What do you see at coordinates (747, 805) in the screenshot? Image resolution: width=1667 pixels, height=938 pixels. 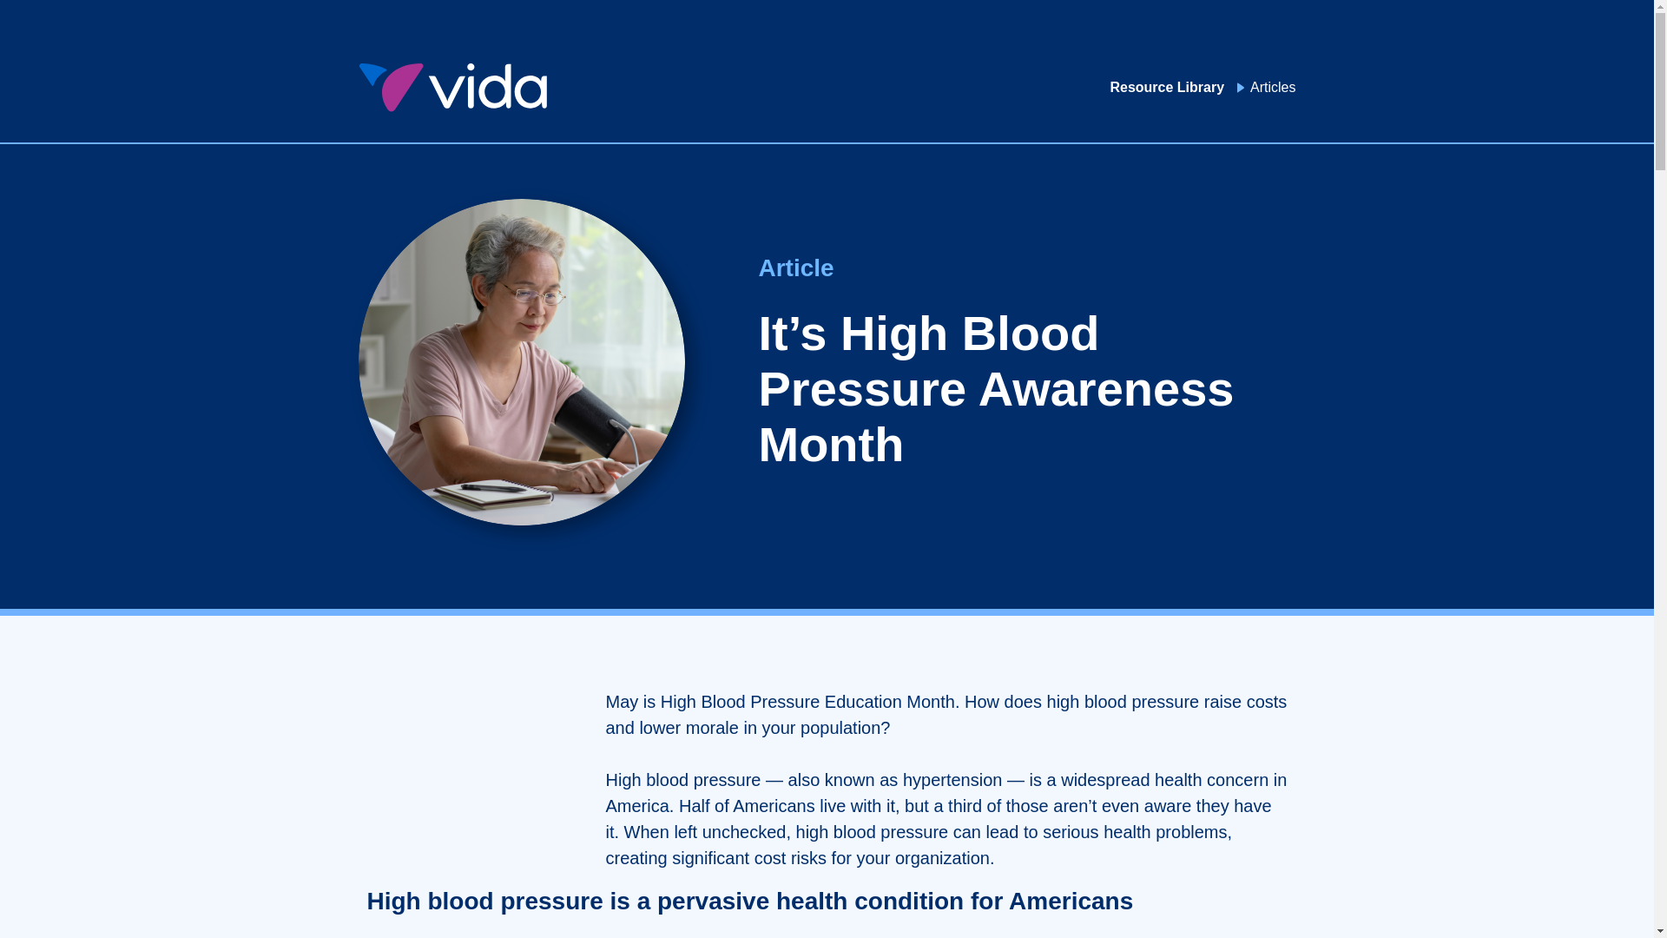 I see `Half of Americans` at bounding box center [747, 805].